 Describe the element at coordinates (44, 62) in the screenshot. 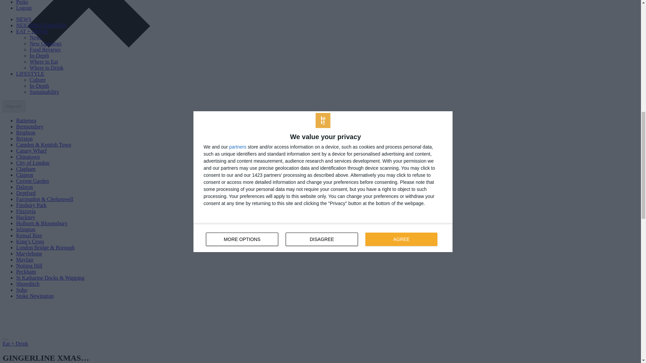

I see `Where To Eat` at that location.